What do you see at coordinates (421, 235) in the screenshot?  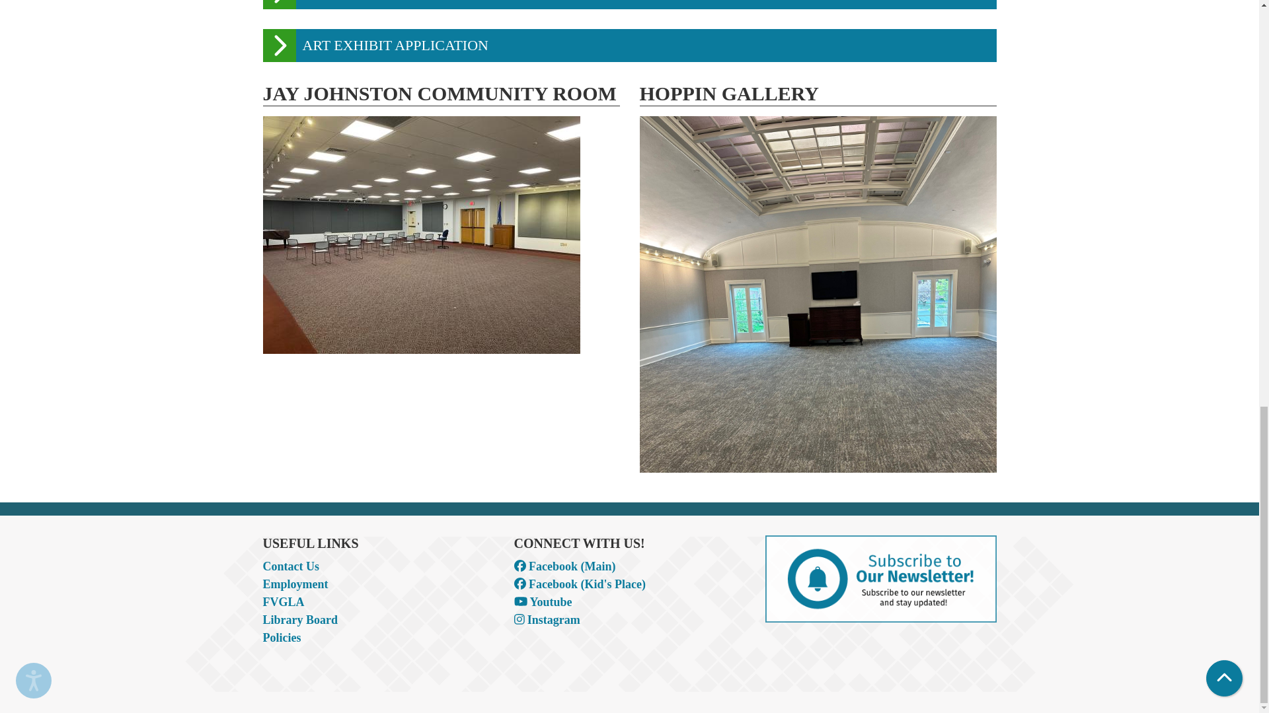 I see `Community Room from Kitchen` at bounding box center [421, 235].